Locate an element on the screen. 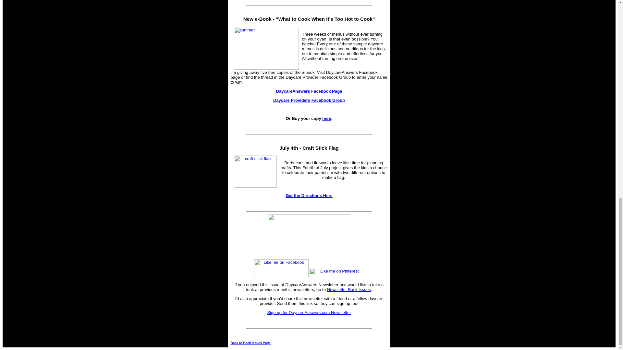 The width and height of the screenshot is (623, 350). July 4th - Craft Stick Flag is located at coordinates (309, 148).